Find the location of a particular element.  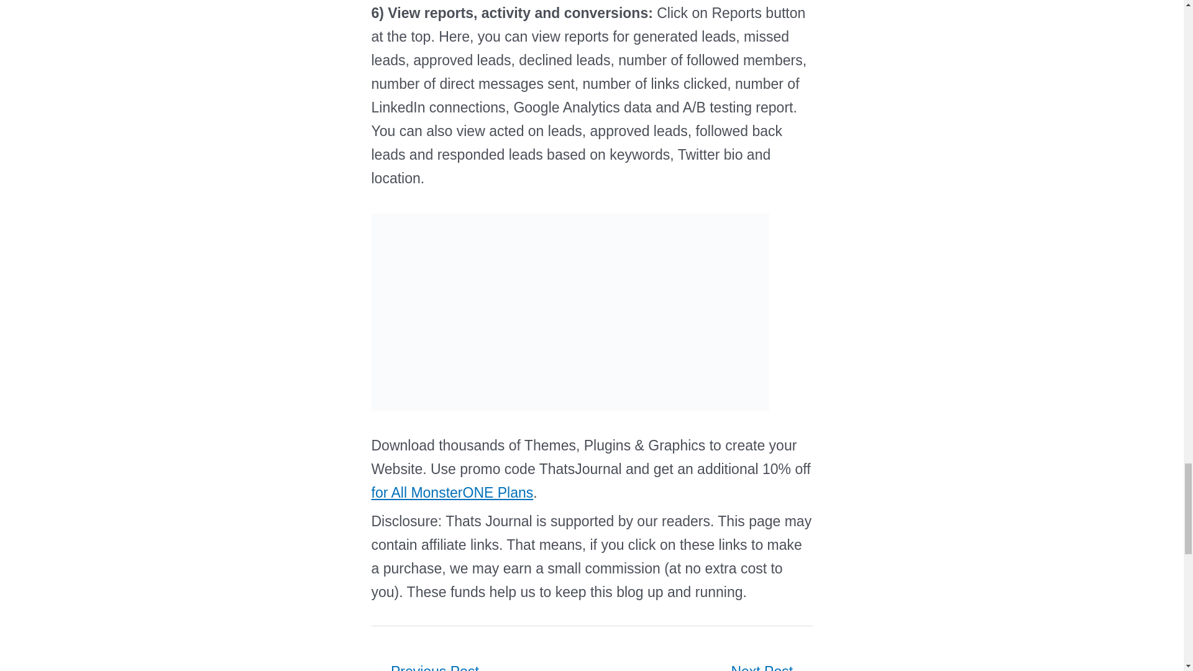

Social Media, SEO And SEM Competitor Analysis Using RivalIQ is located at coordinates (770, 664).